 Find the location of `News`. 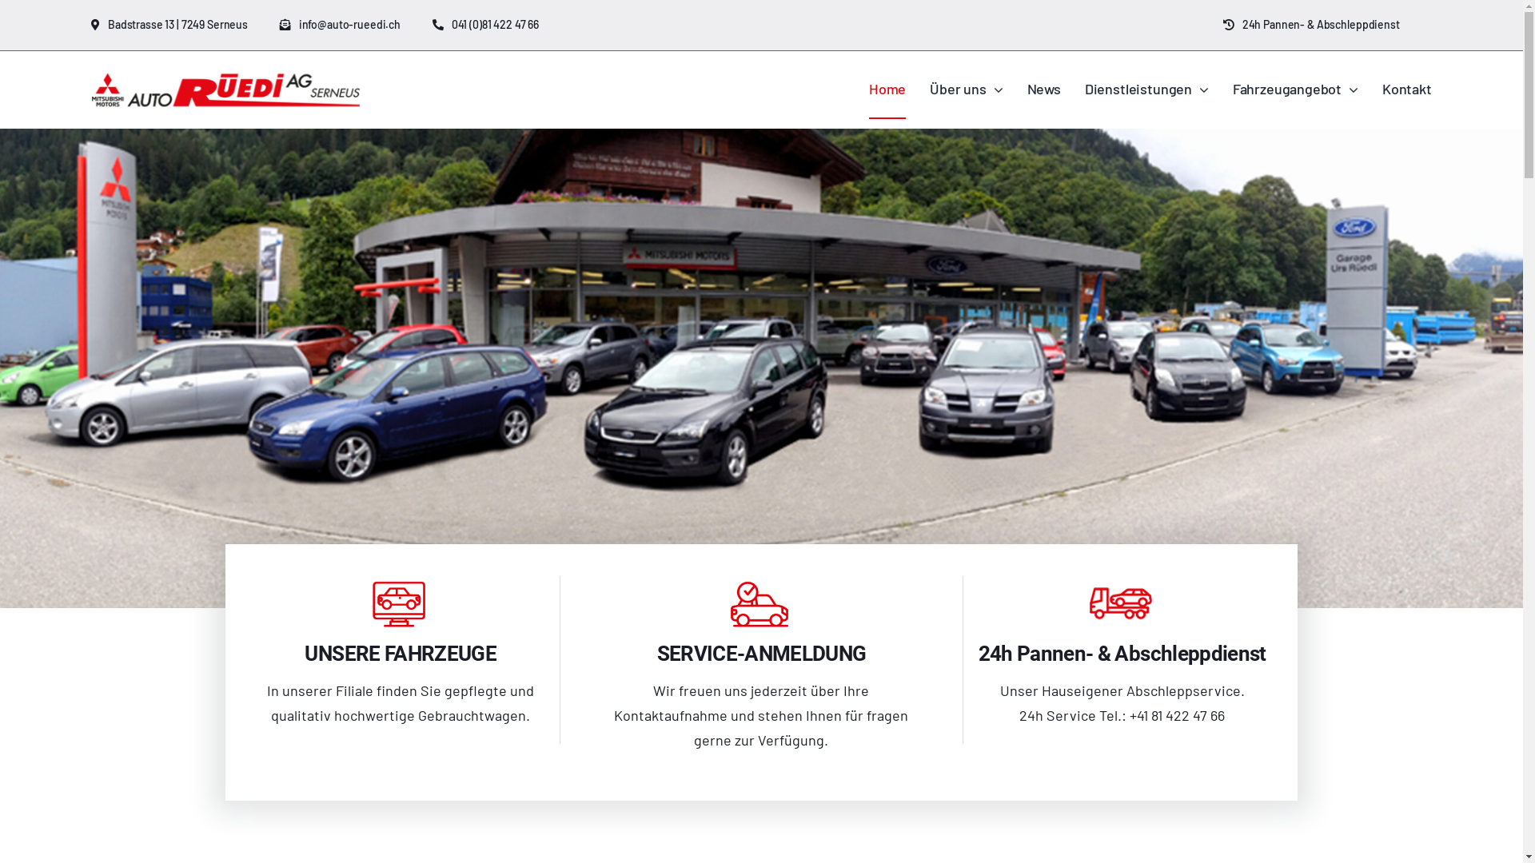

News is located at coordinates (1044, 90).